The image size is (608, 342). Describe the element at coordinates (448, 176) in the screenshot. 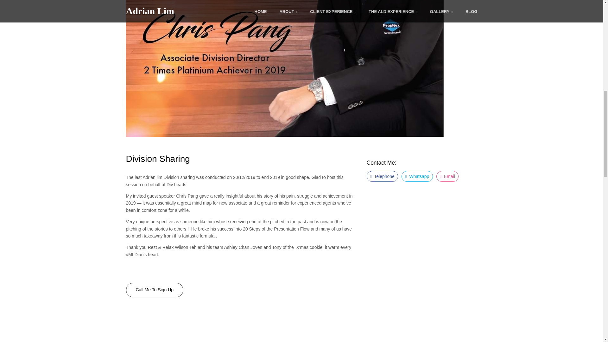

I see `Email` at that location.